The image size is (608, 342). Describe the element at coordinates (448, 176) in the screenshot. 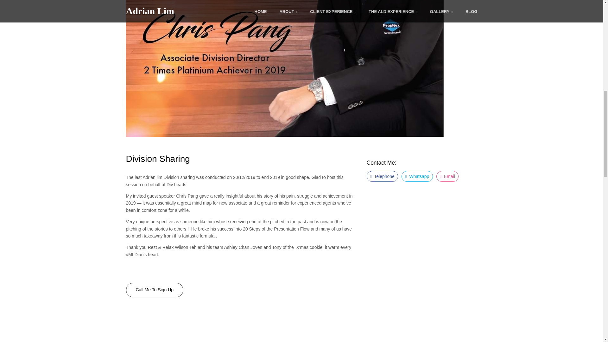

I see `Email` at that location.